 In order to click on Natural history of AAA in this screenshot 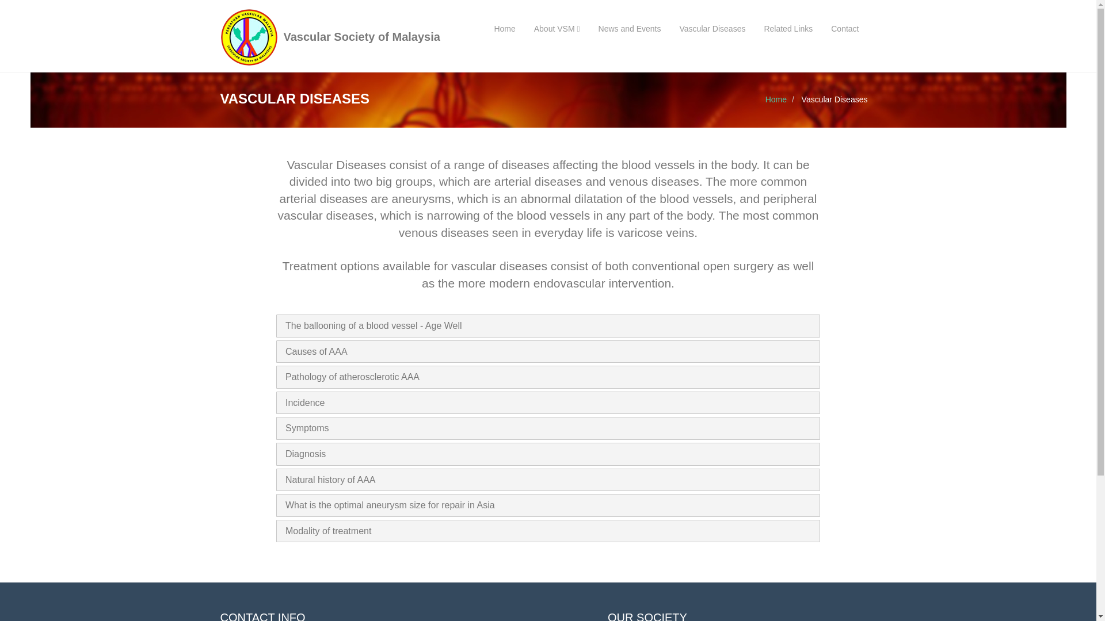, I will do `click(330, 484)`.